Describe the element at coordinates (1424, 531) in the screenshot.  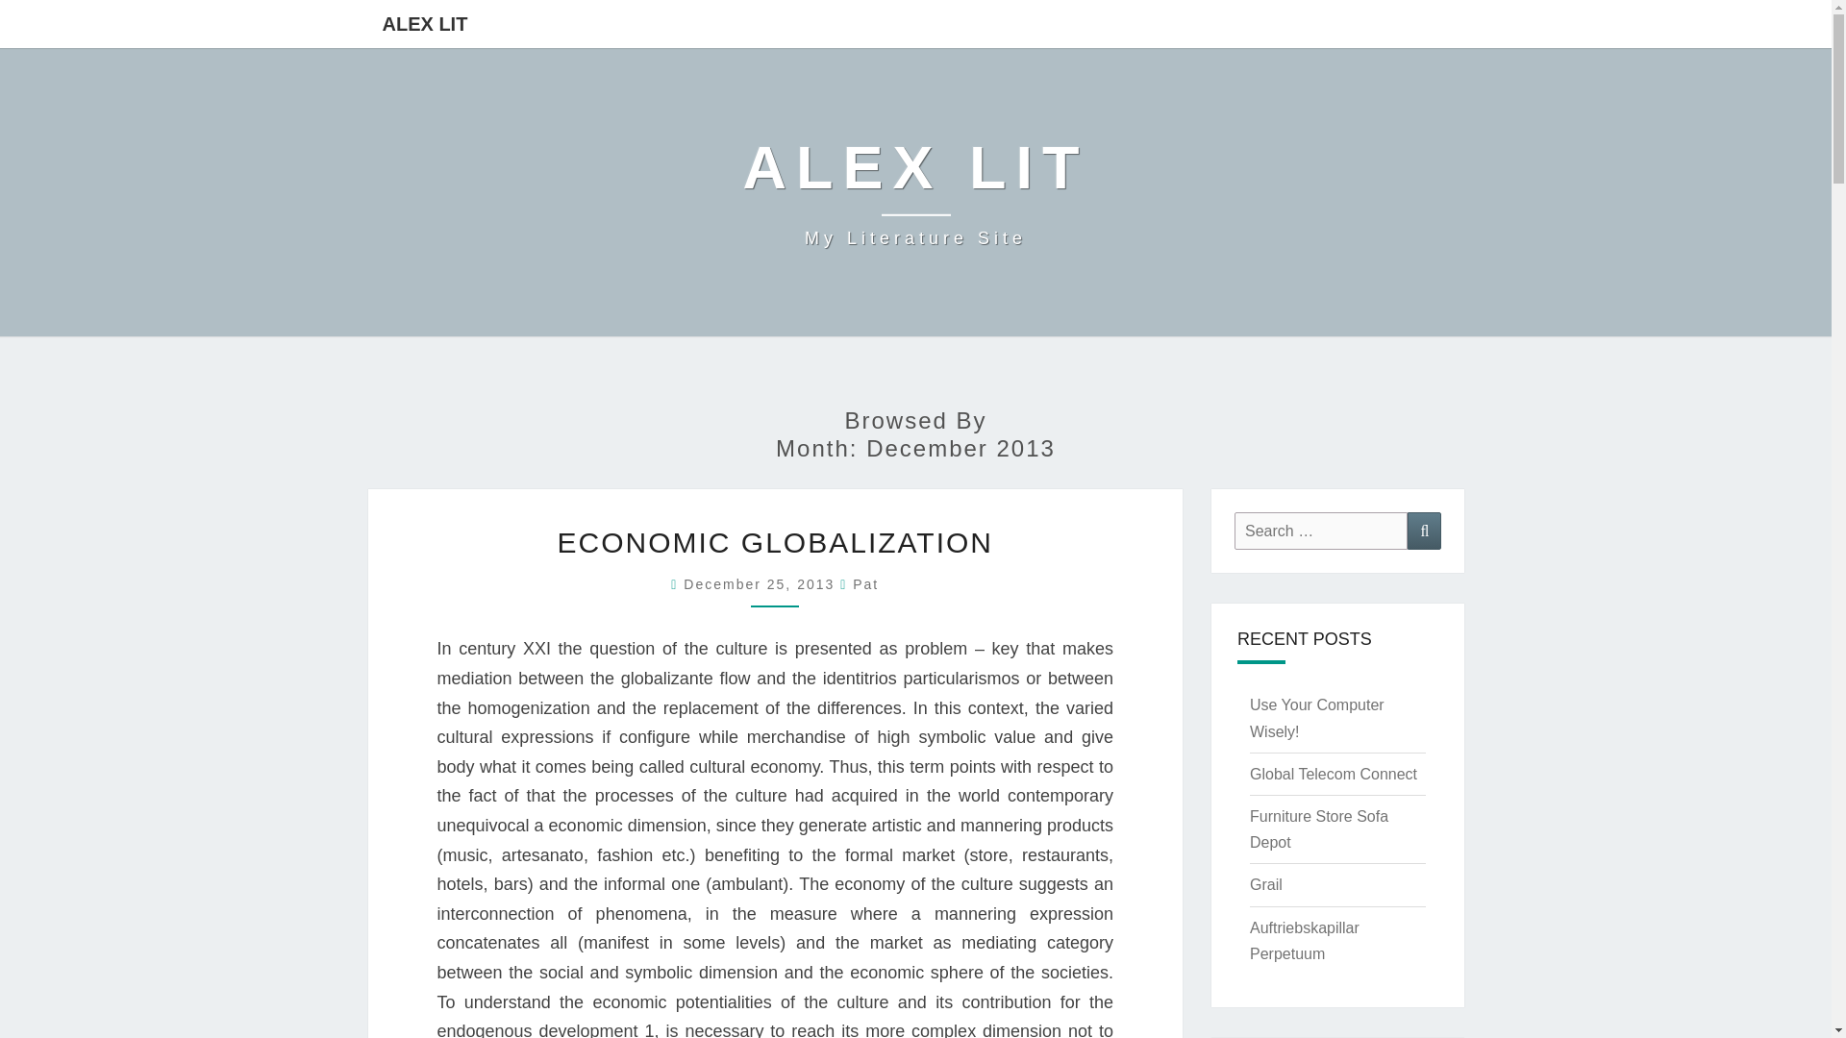
I see `Search` at that location.